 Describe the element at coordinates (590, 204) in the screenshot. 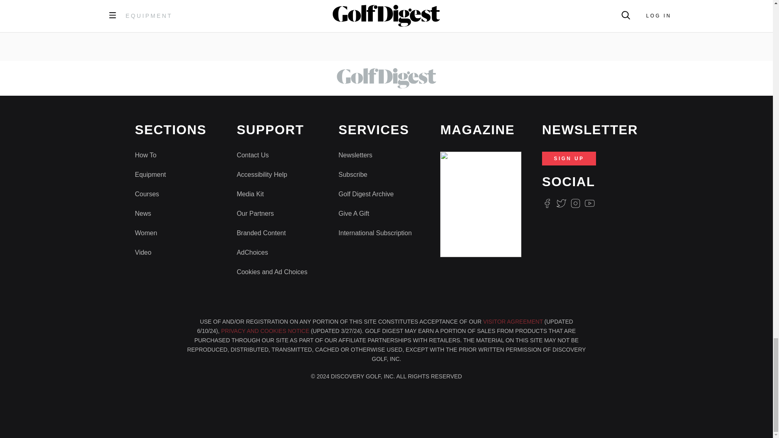

I see `Youtube Icon` at that location.